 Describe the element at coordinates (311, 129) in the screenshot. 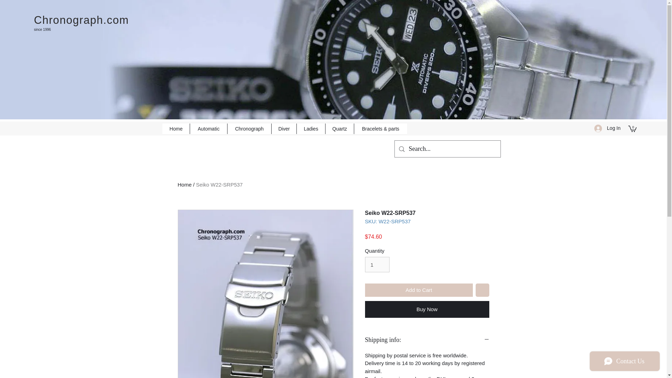

I see `Ladies` at that location.